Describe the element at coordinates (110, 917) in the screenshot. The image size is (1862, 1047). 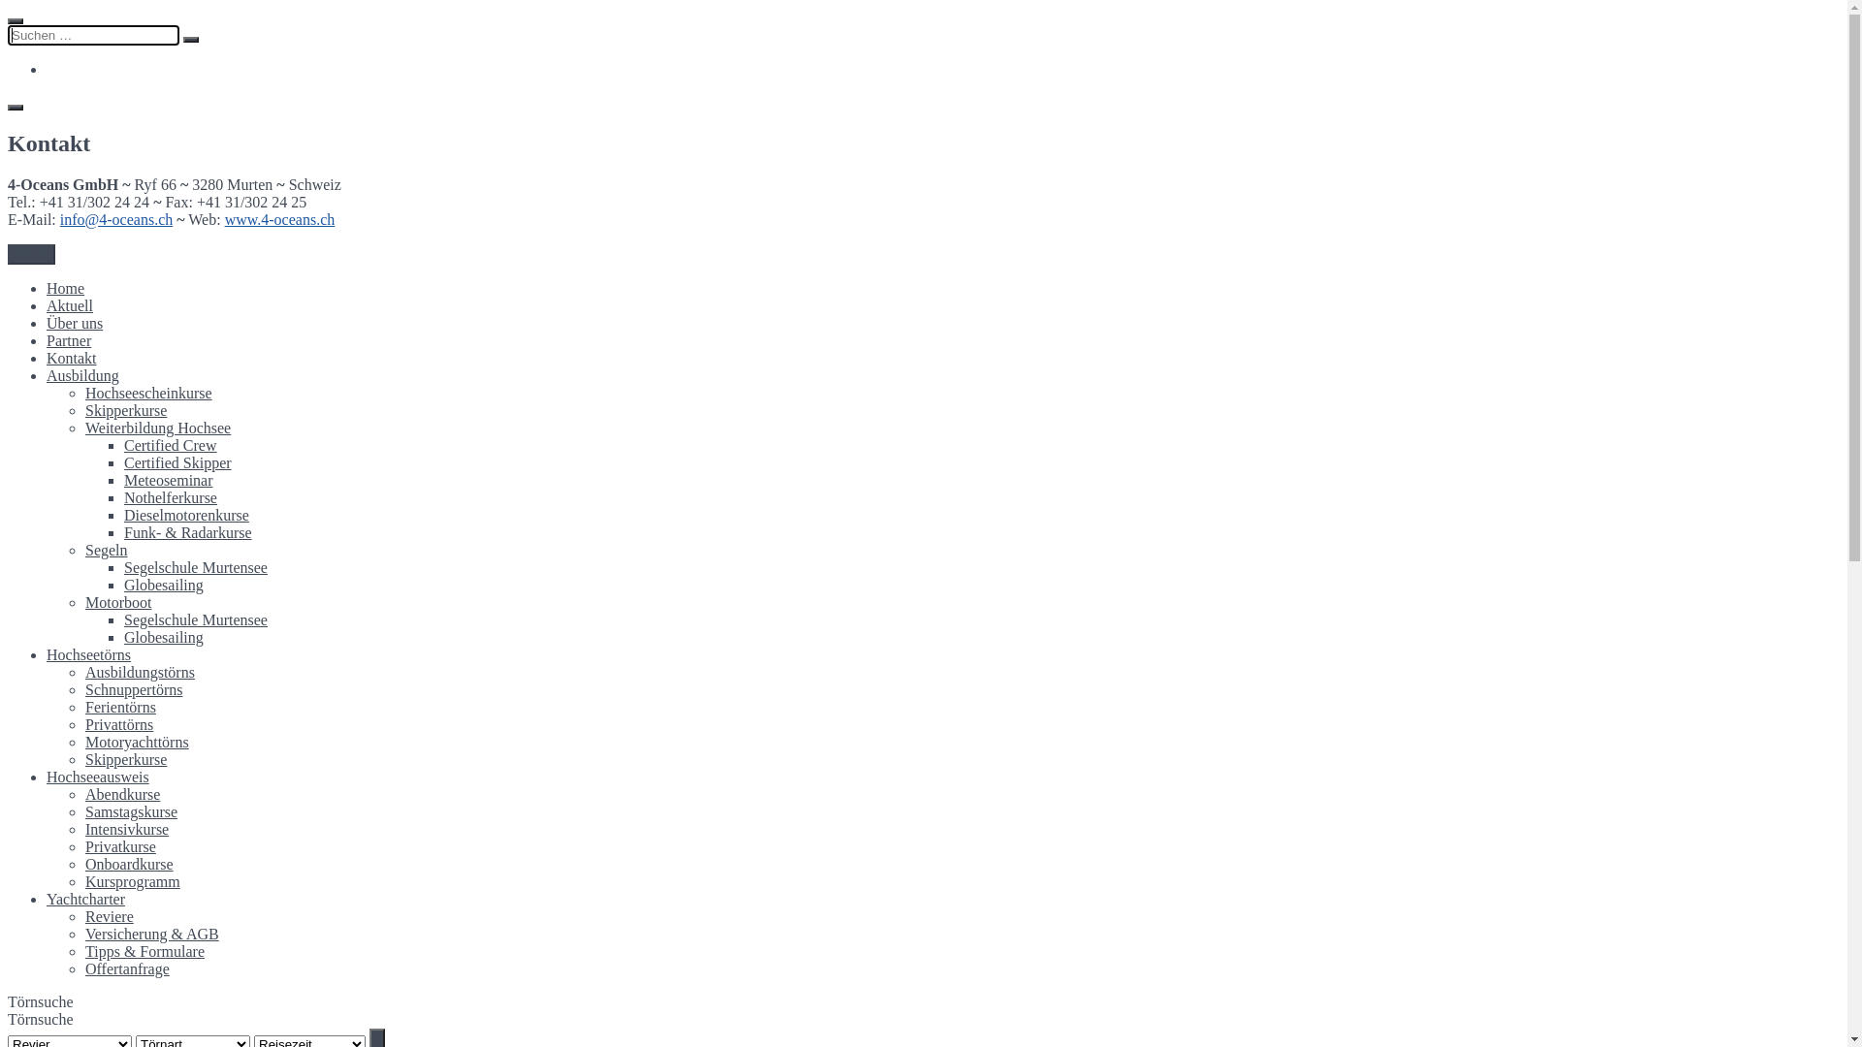
I see `Reviere` at that location.